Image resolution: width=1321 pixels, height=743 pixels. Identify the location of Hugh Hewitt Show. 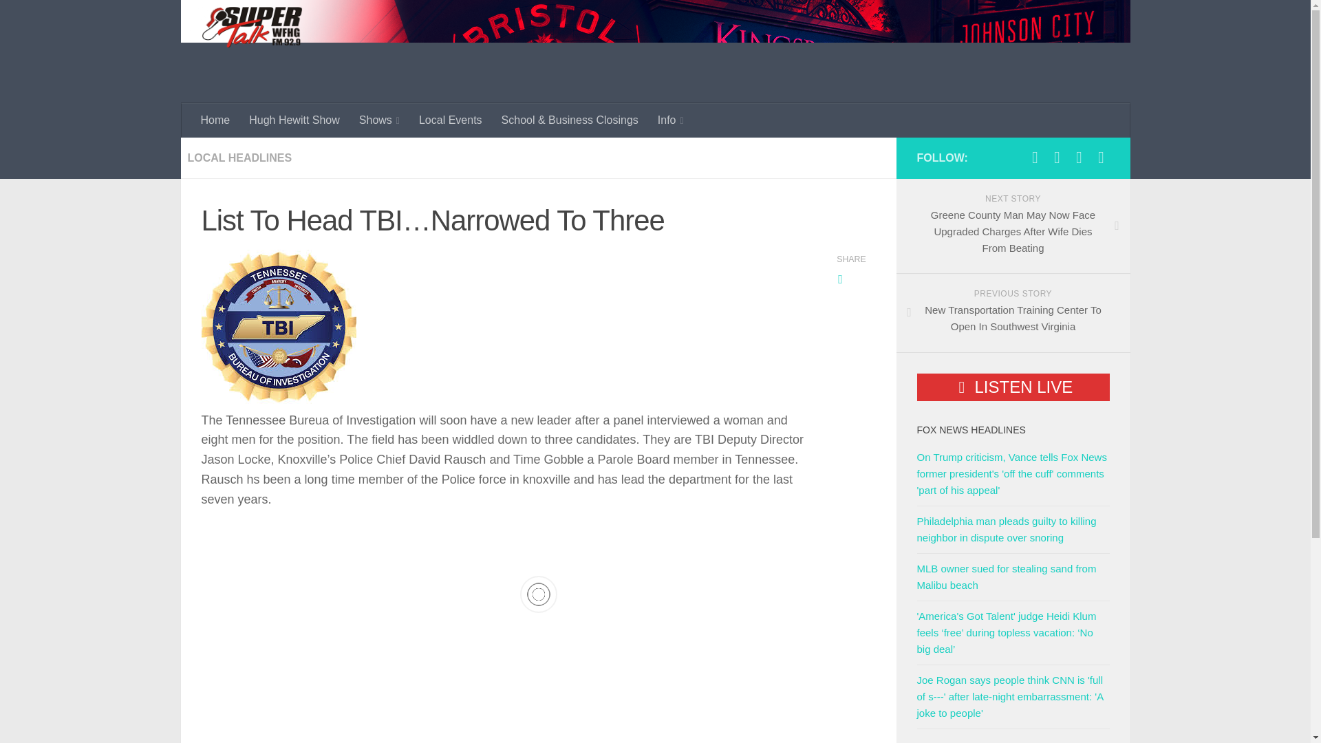
(294, 120).